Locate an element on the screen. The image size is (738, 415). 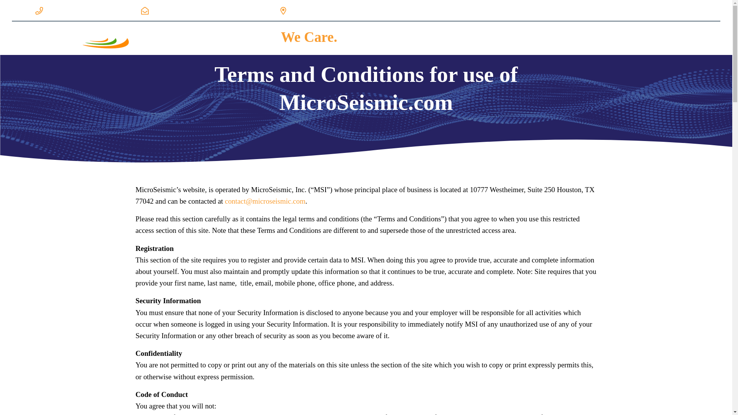
Solutions is located at coordinates (476, 37).